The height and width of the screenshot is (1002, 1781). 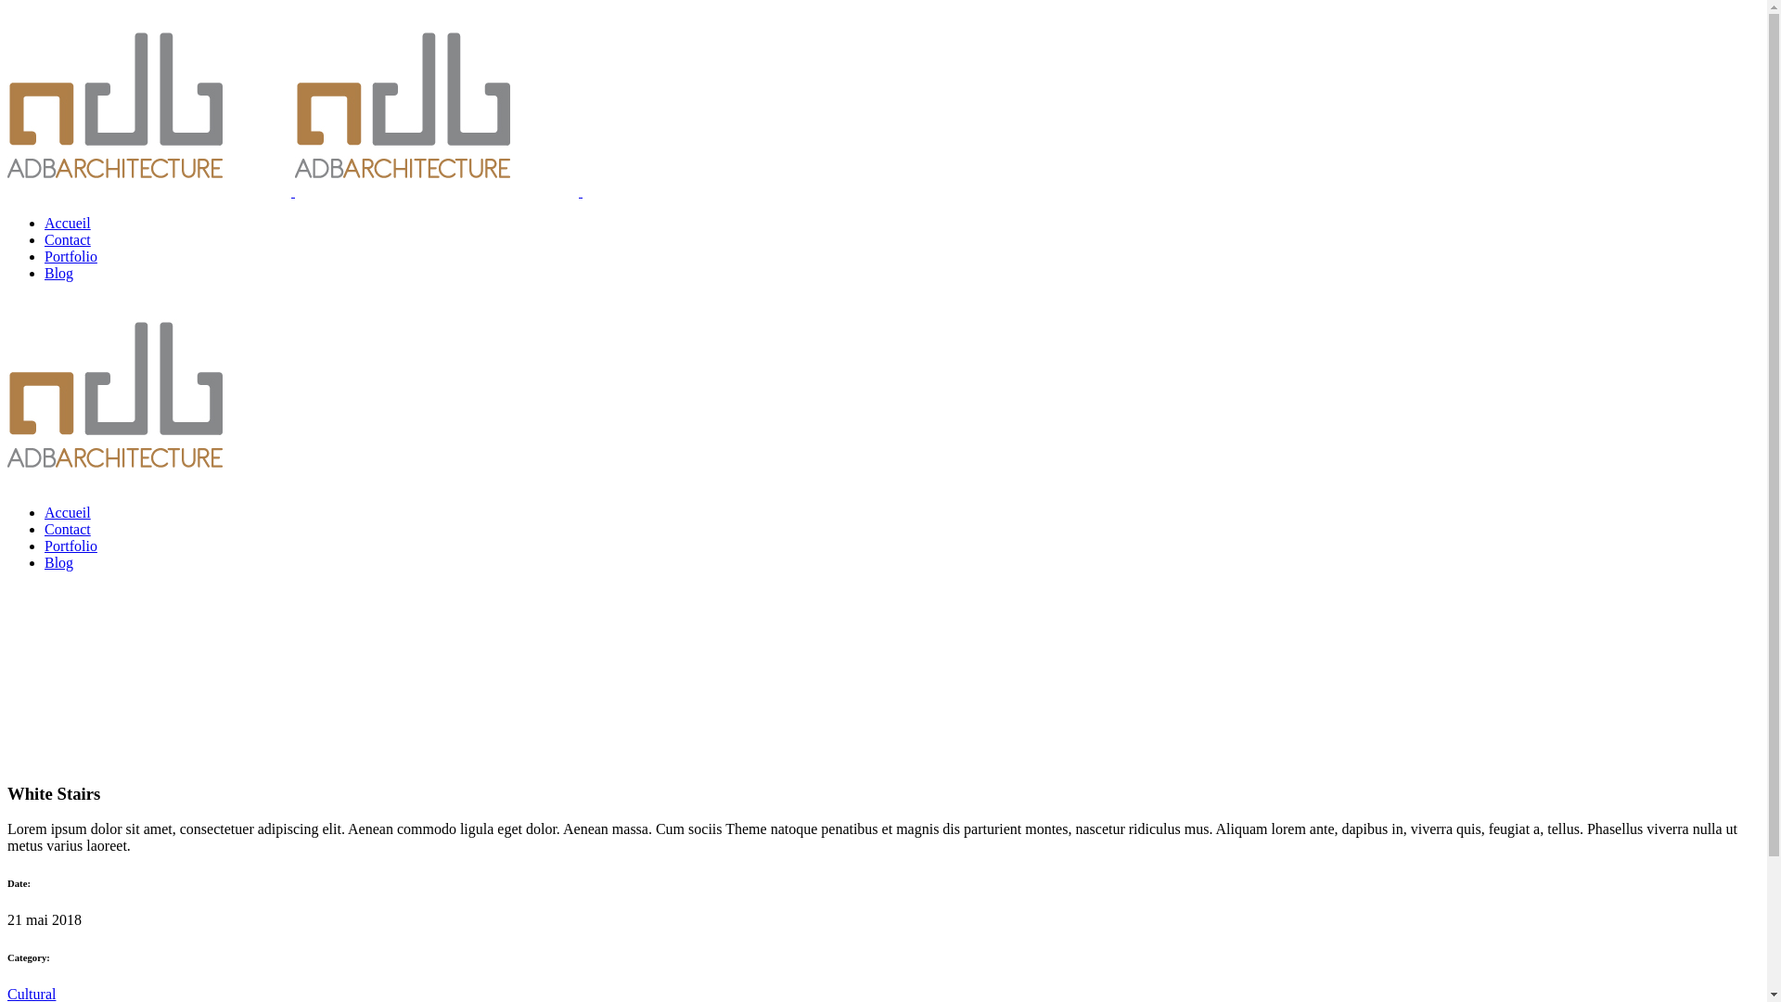 I want to click on Portfolio, so click(x=70, y=546).